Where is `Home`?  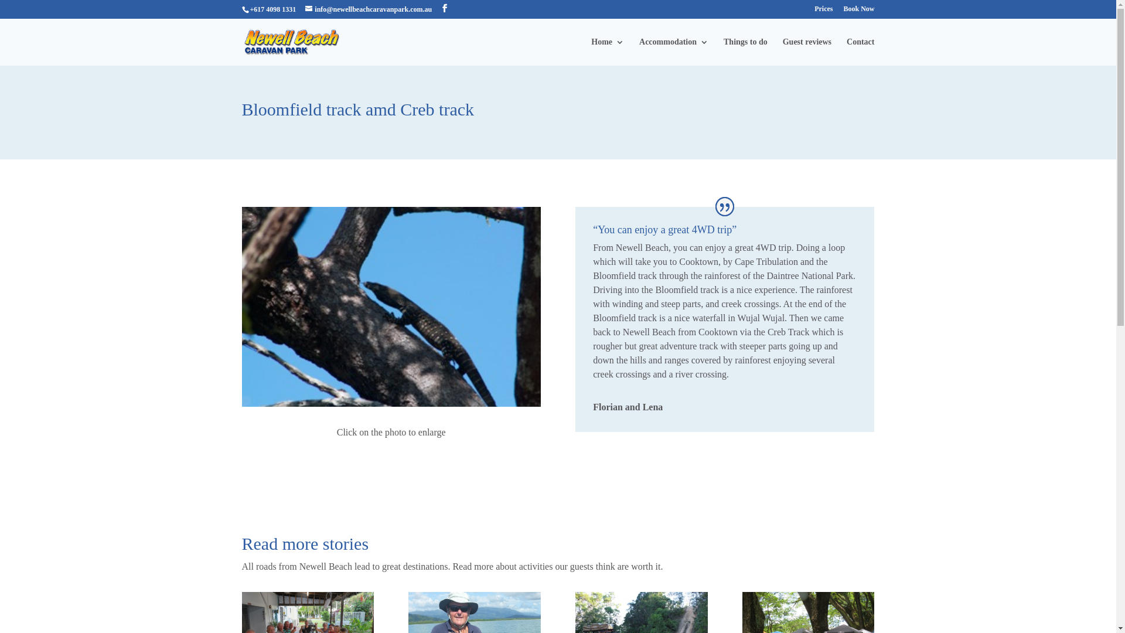 Home is located at coordinates (608, 52).